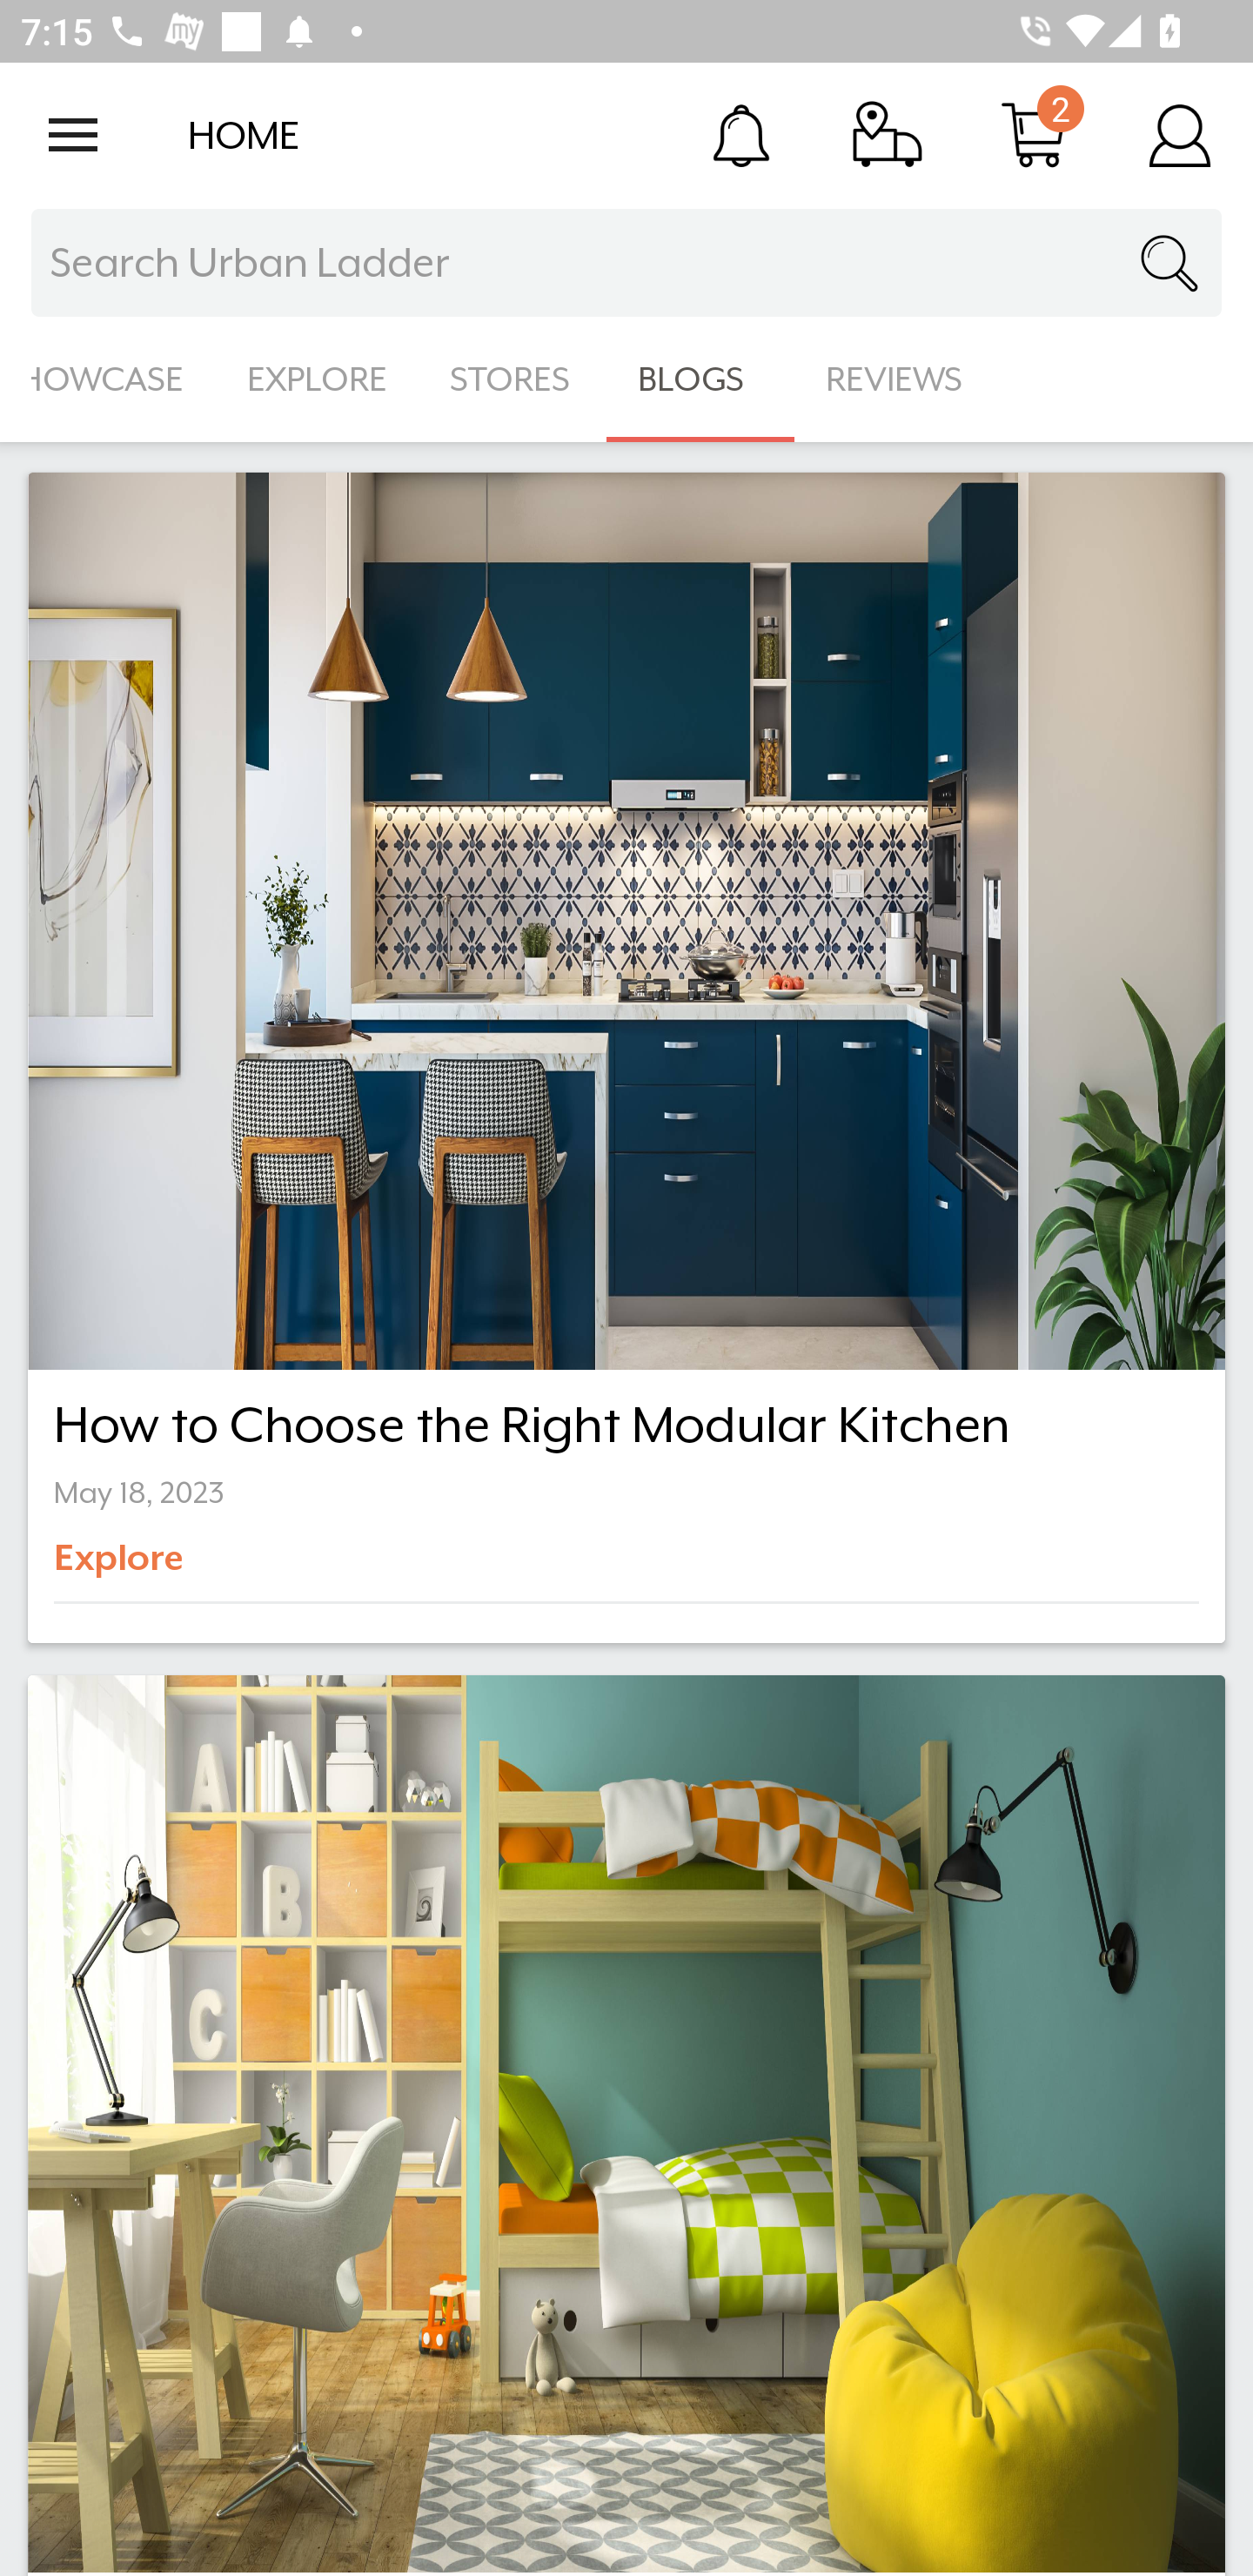 Image resolution: width=1253 pixels, height=2576 pixels. I want to click on REVIEWS, so click(895, 379).